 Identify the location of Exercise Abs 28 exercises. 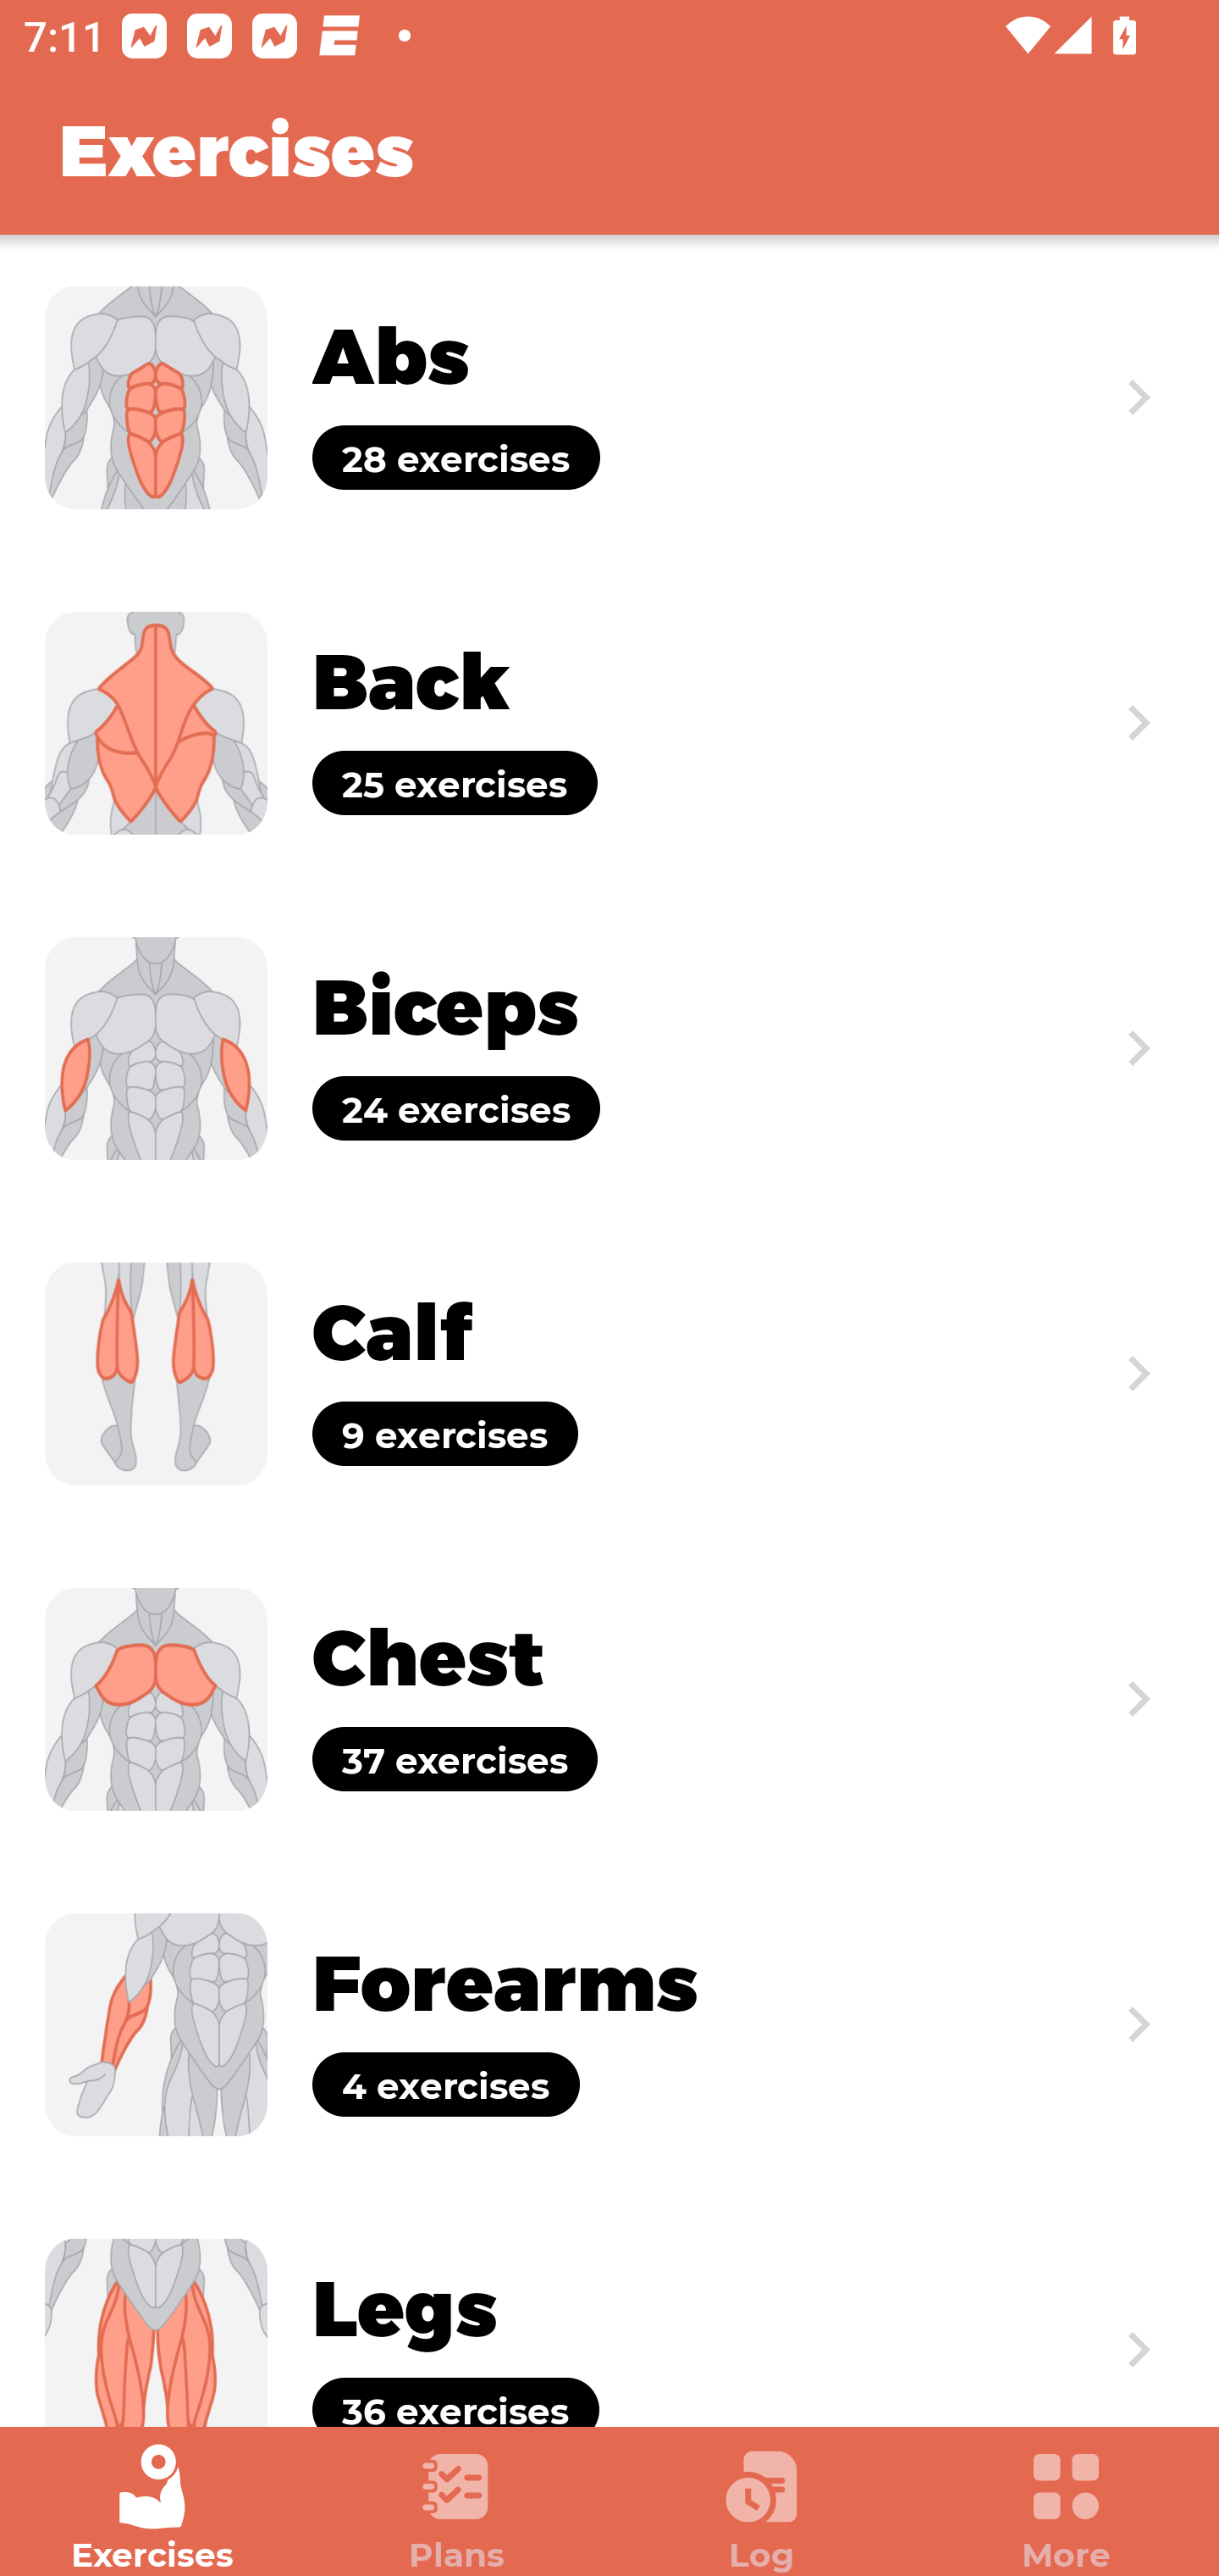
(609, 397).